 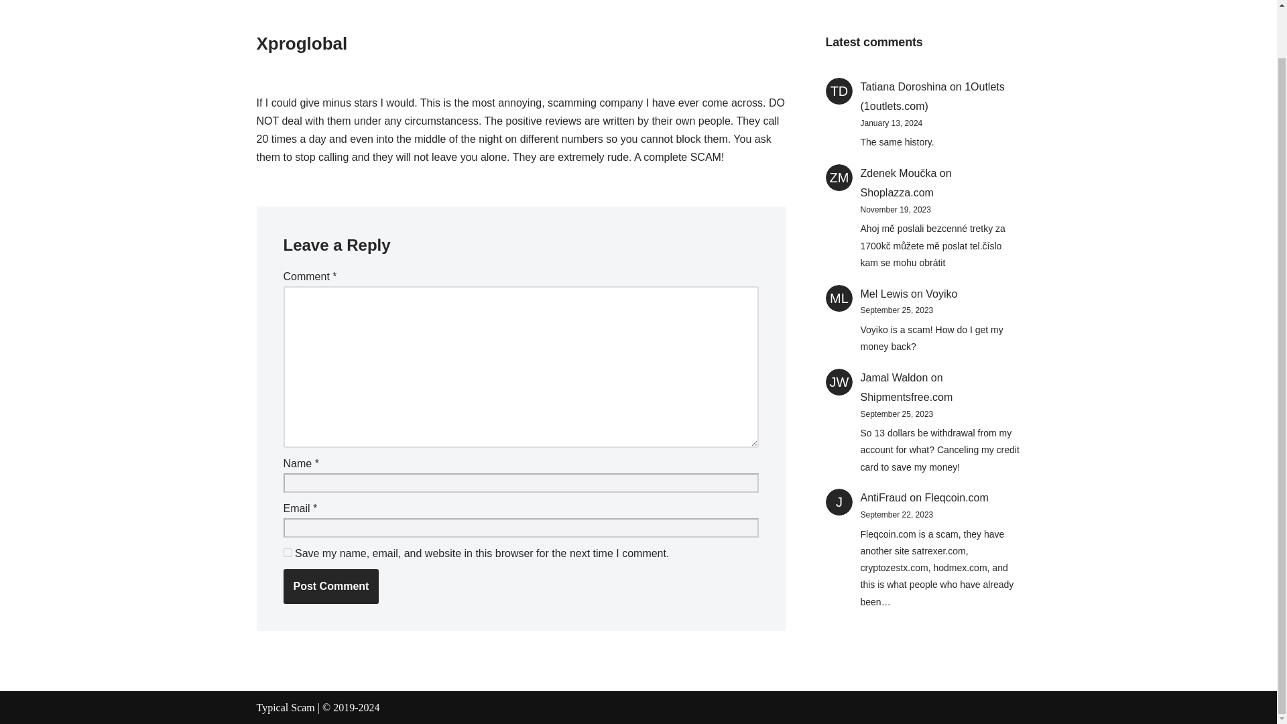 I want to click on Typical Scam, so click(x=285, y=707).